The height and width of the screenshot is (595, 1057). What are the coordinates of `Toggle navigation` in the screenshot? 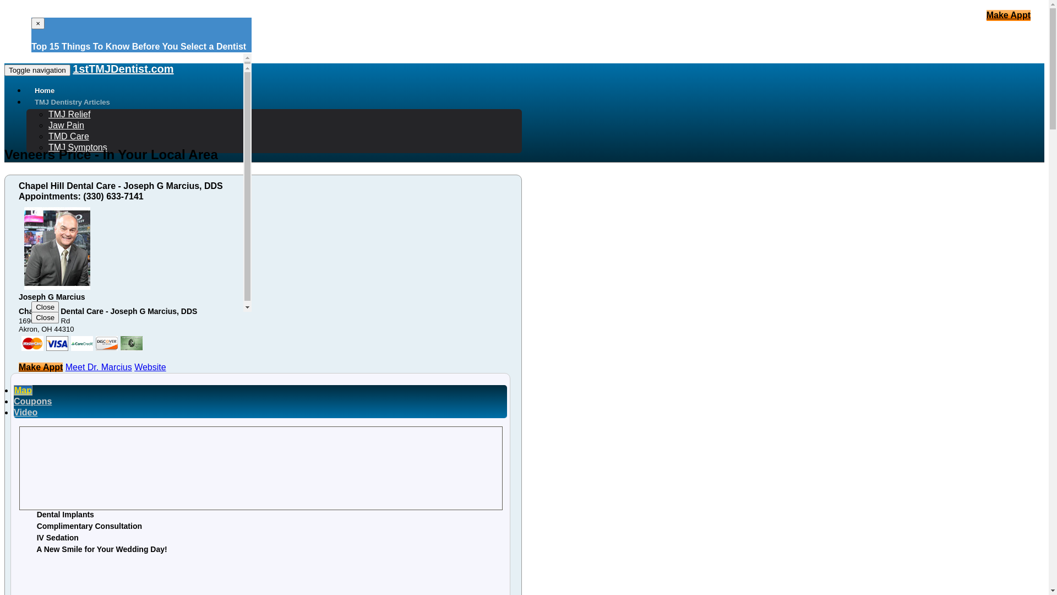 It's located at (37, 71).